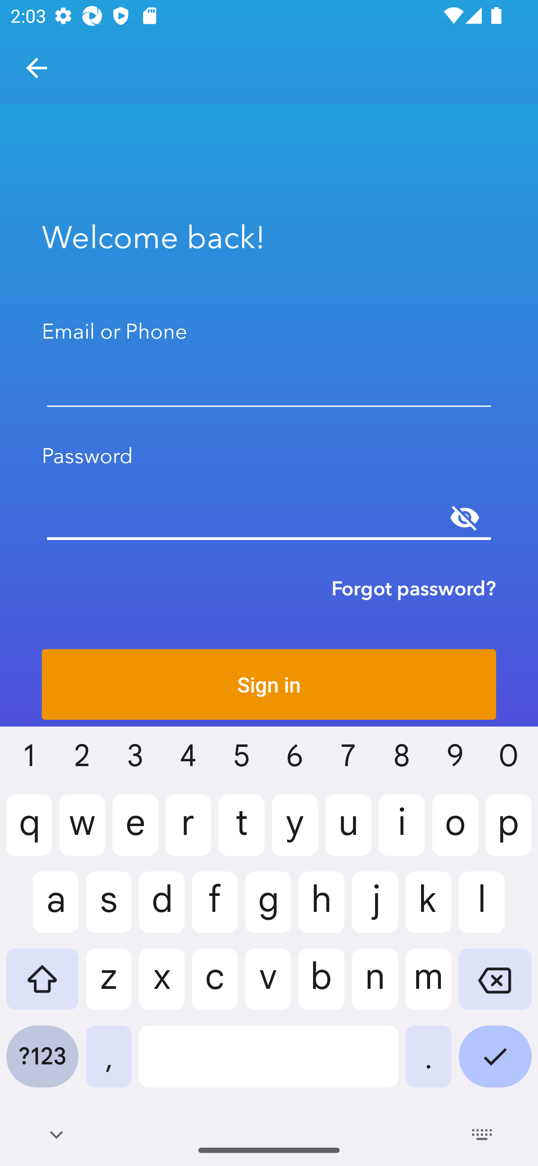 The width and height of the screenshot is (538, 1166). Describe the element at coordinates (465, 518) in the screenshot. I see `Show password` at that location.